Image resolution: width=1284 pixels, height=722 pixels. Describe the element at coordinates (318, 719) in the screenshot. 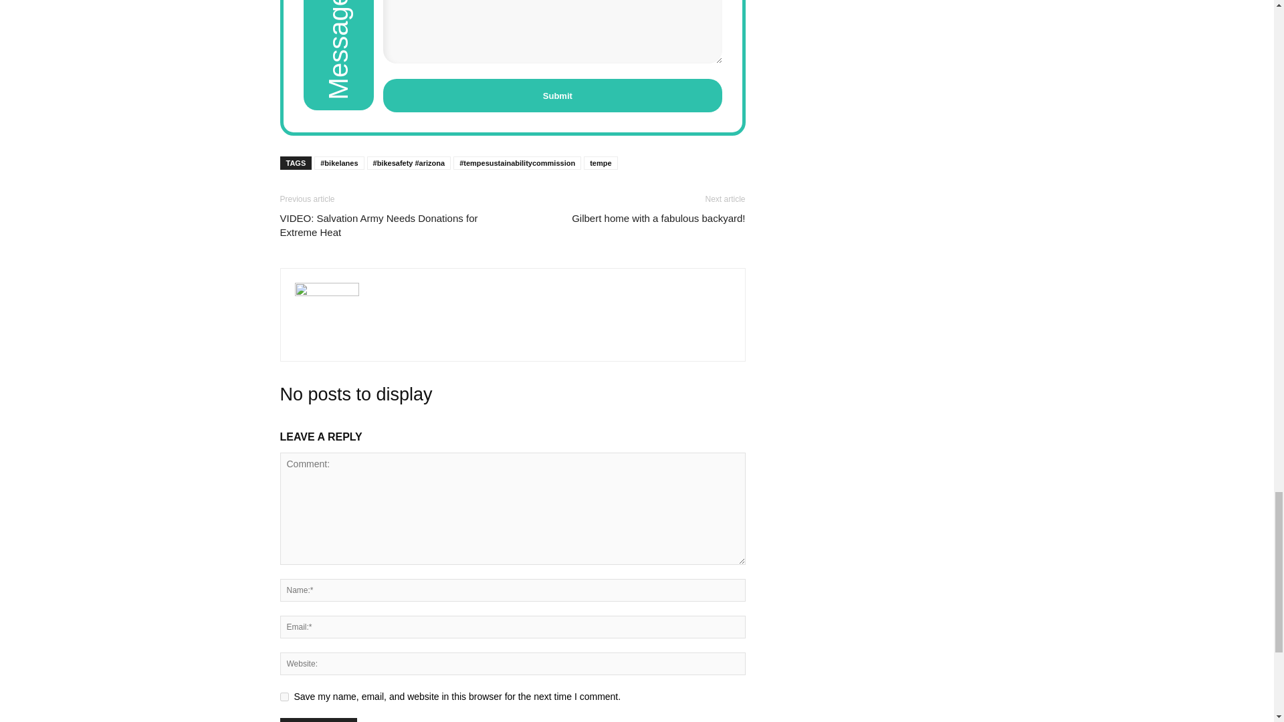

I see `Post Comment` at that location.